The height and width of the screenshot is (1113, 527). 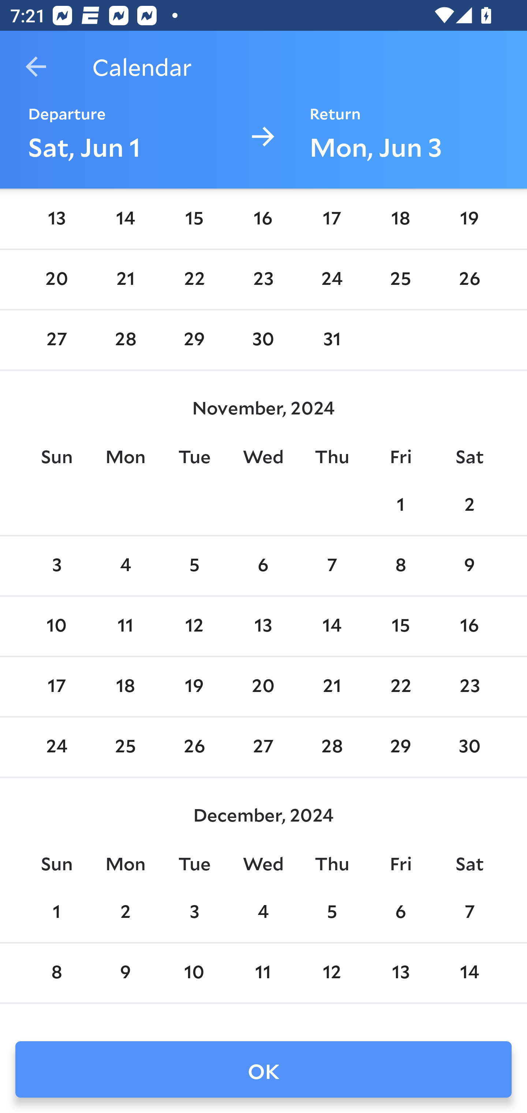 I want to click on 28, so click(x=332, y=747).